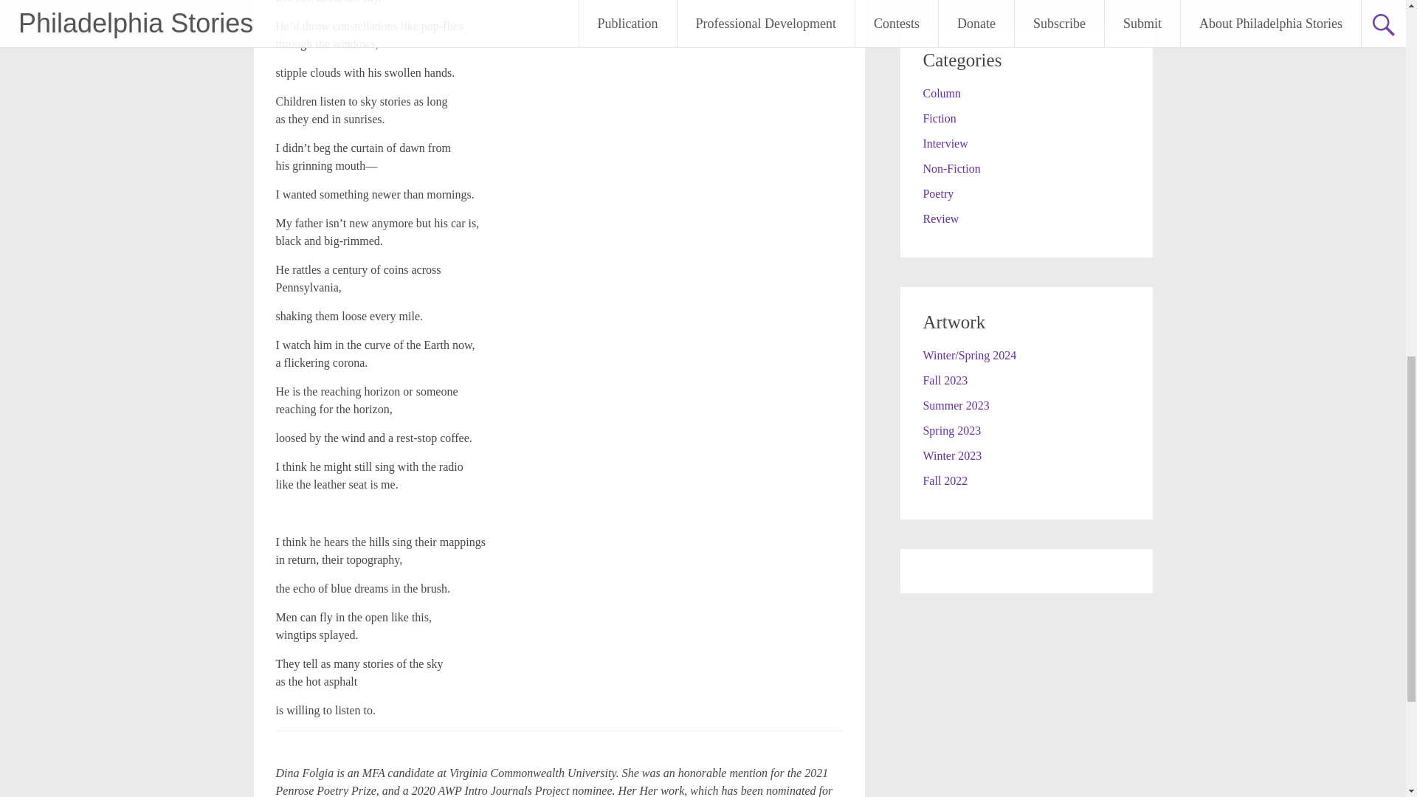  What do you see at coordinates (951, 168) in the screenshot?
I see `Non-Fiction` at bounding box center [951, 168].